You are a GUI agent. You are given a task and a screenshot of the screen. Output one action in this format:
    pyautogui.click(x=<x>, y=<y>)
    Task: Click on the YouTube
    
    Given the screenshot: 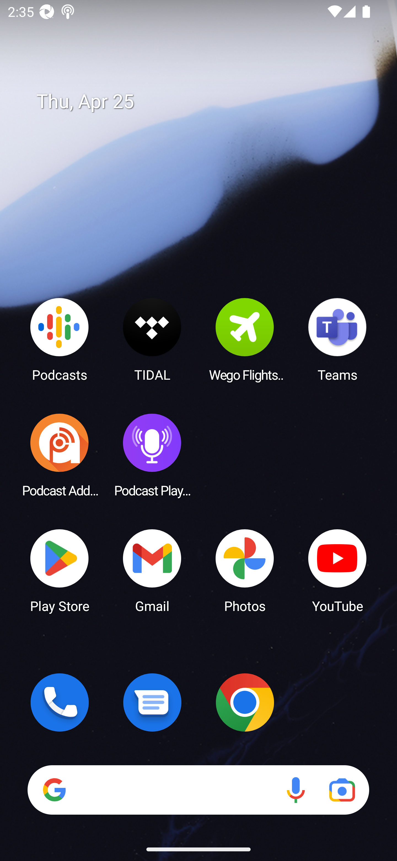 What is the action you would take?
    pyautogui.click(x=337, y=570)
    